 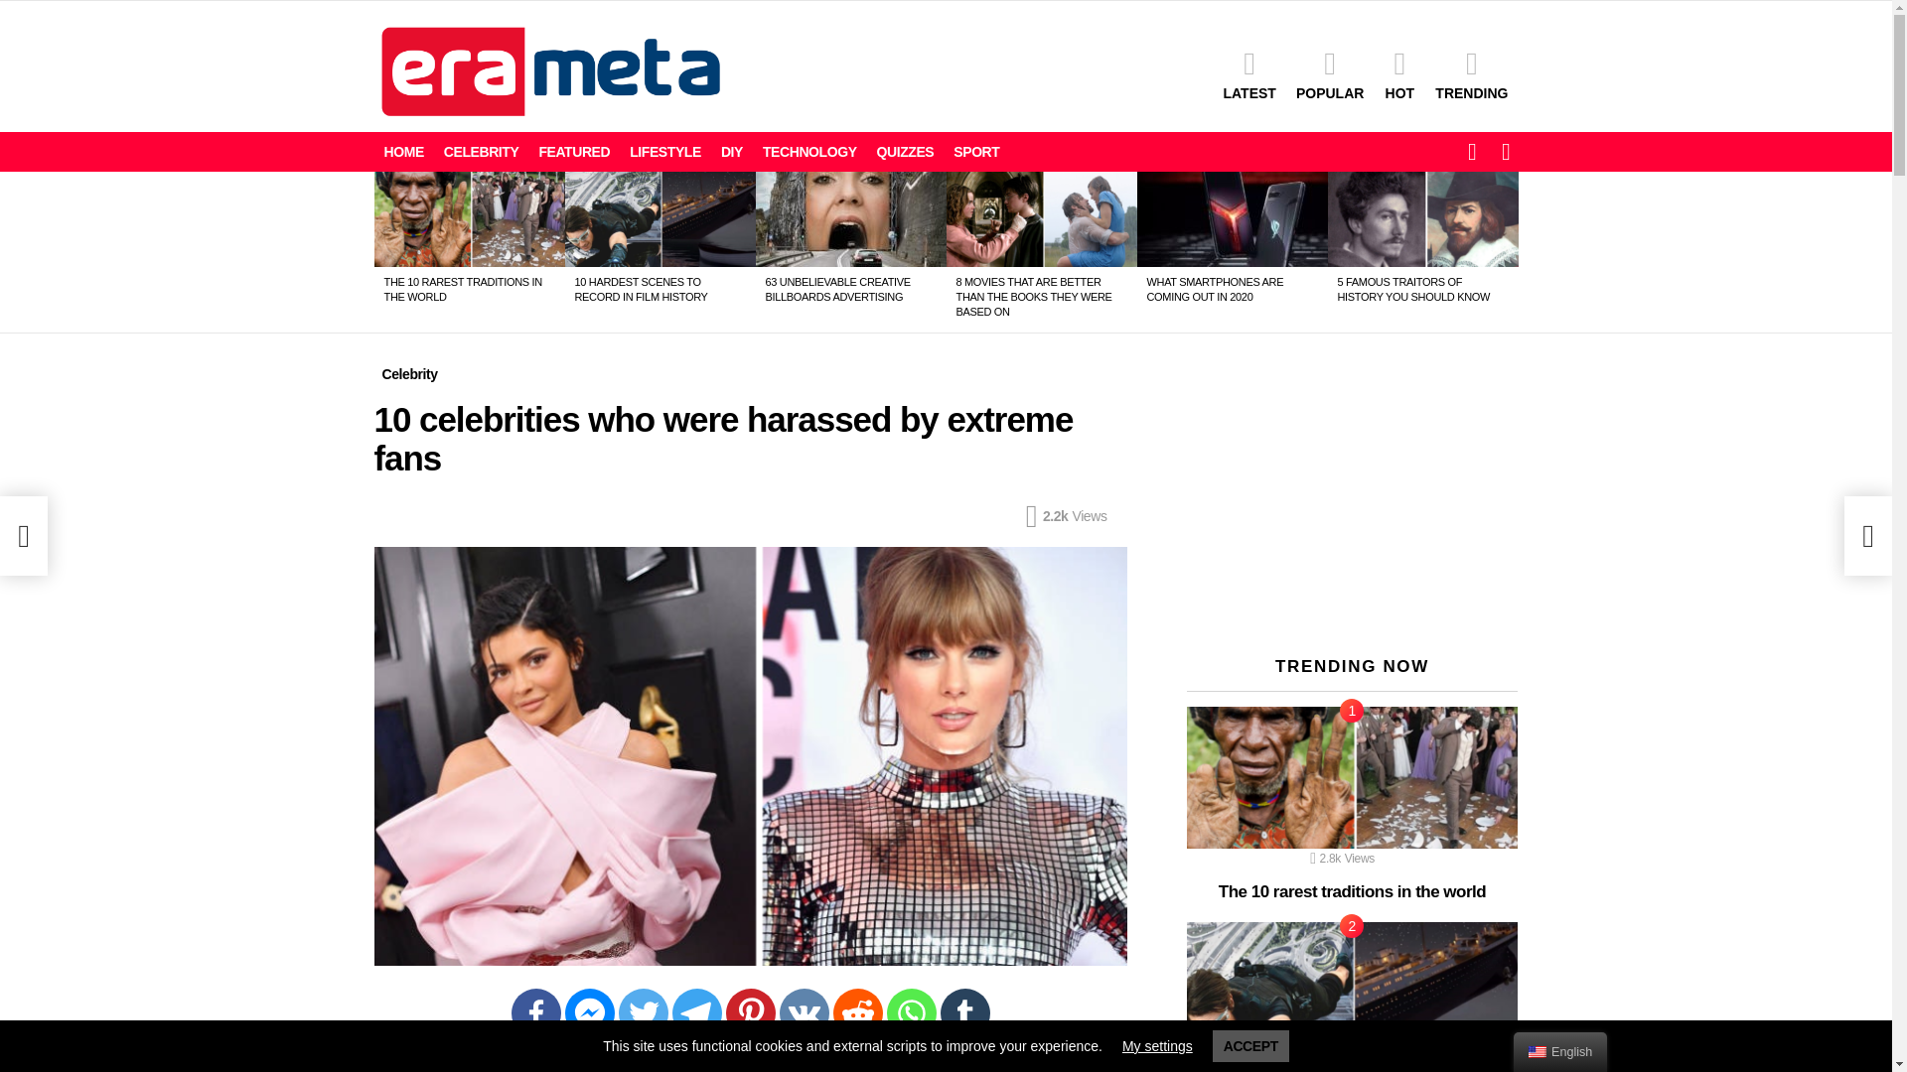 What do you see at coordinates (1158, 1046) in the screenshot?
I see `My settings` at bounding box center [1158, 1046].